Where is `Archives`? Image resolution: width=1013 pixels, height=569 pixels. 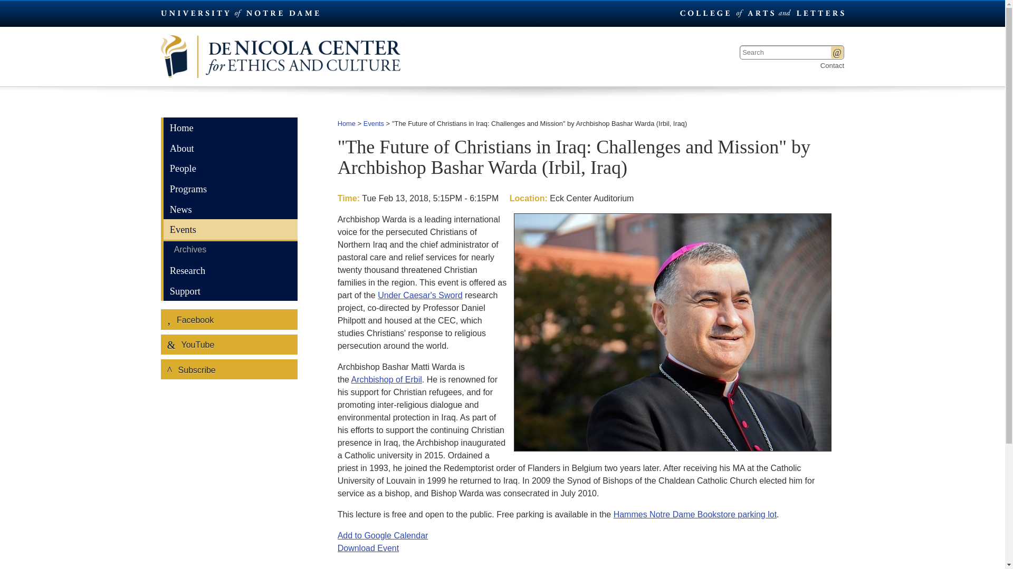
Archives is located at coordinates (230, 251).